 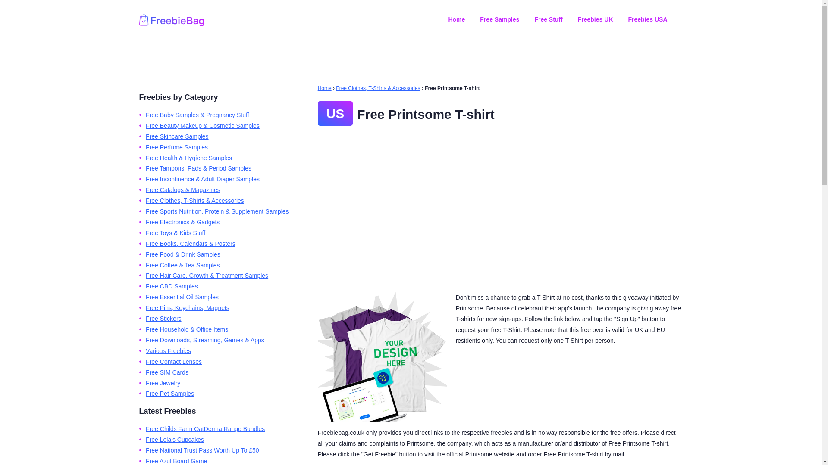 What do you see at coordinates (336, 113) in the screenshot?
I see `US` at bounding box center [336, 113].